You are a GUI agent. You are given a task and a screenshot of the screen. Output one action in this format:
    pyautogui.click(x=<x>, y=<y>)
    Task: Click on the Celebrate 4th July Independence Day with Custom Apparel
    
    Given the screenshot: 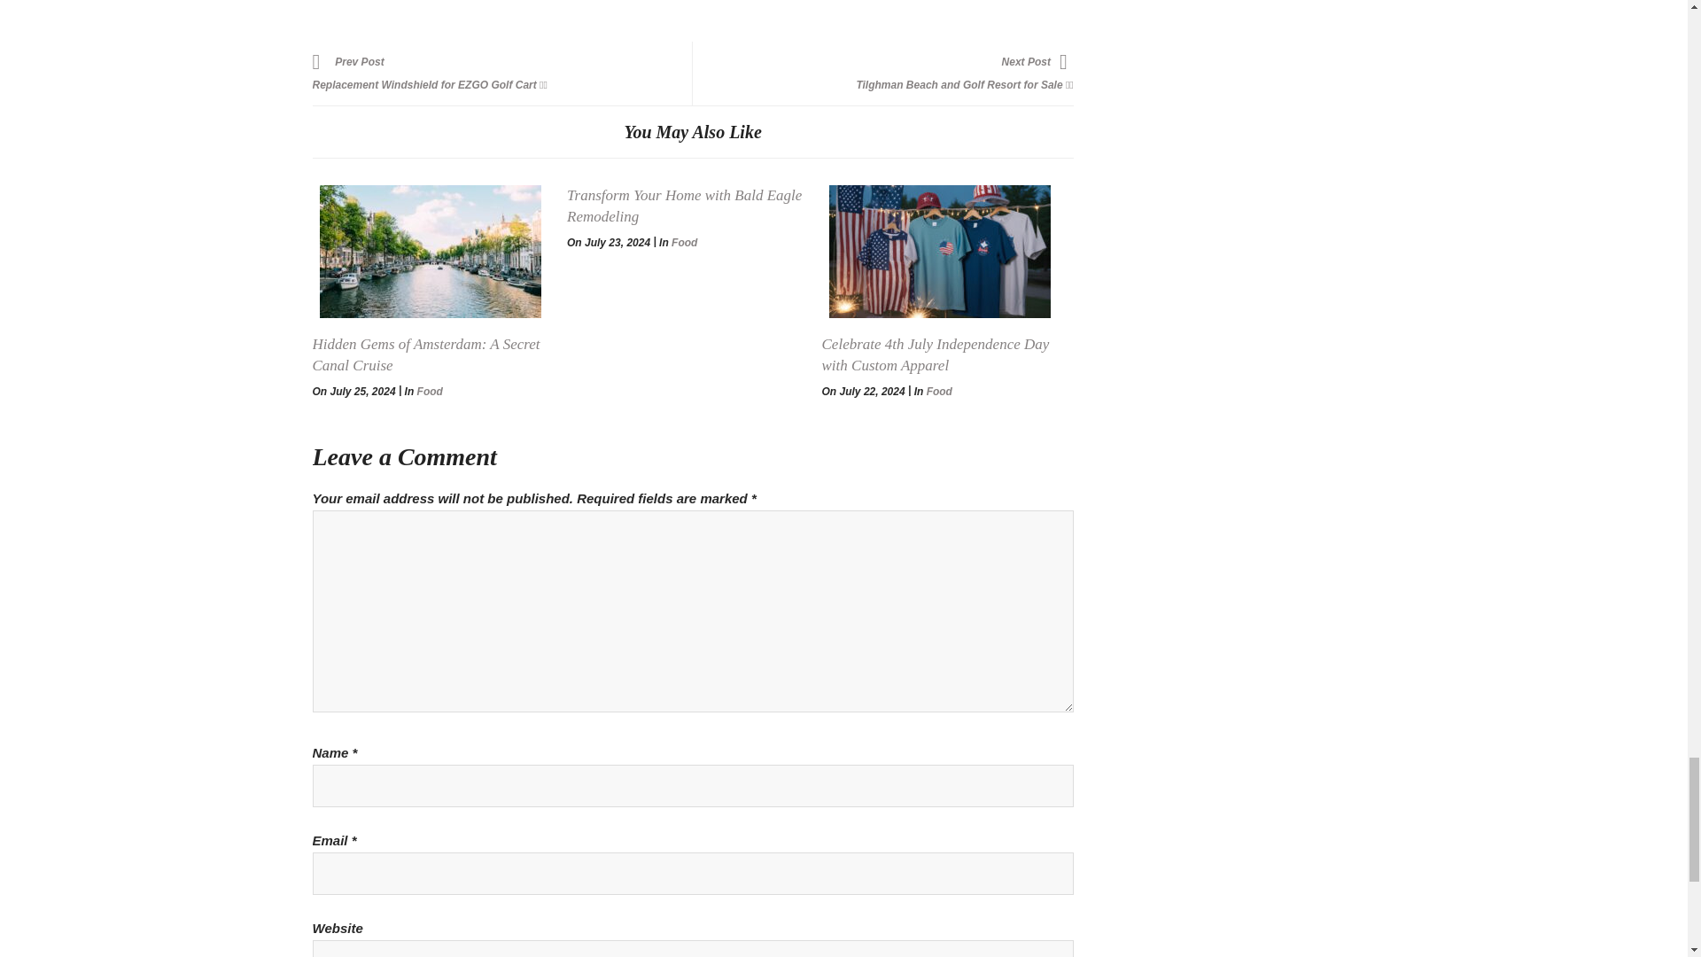 What is the action you would take?
    pyautogui.click(x=939, y=252)
    